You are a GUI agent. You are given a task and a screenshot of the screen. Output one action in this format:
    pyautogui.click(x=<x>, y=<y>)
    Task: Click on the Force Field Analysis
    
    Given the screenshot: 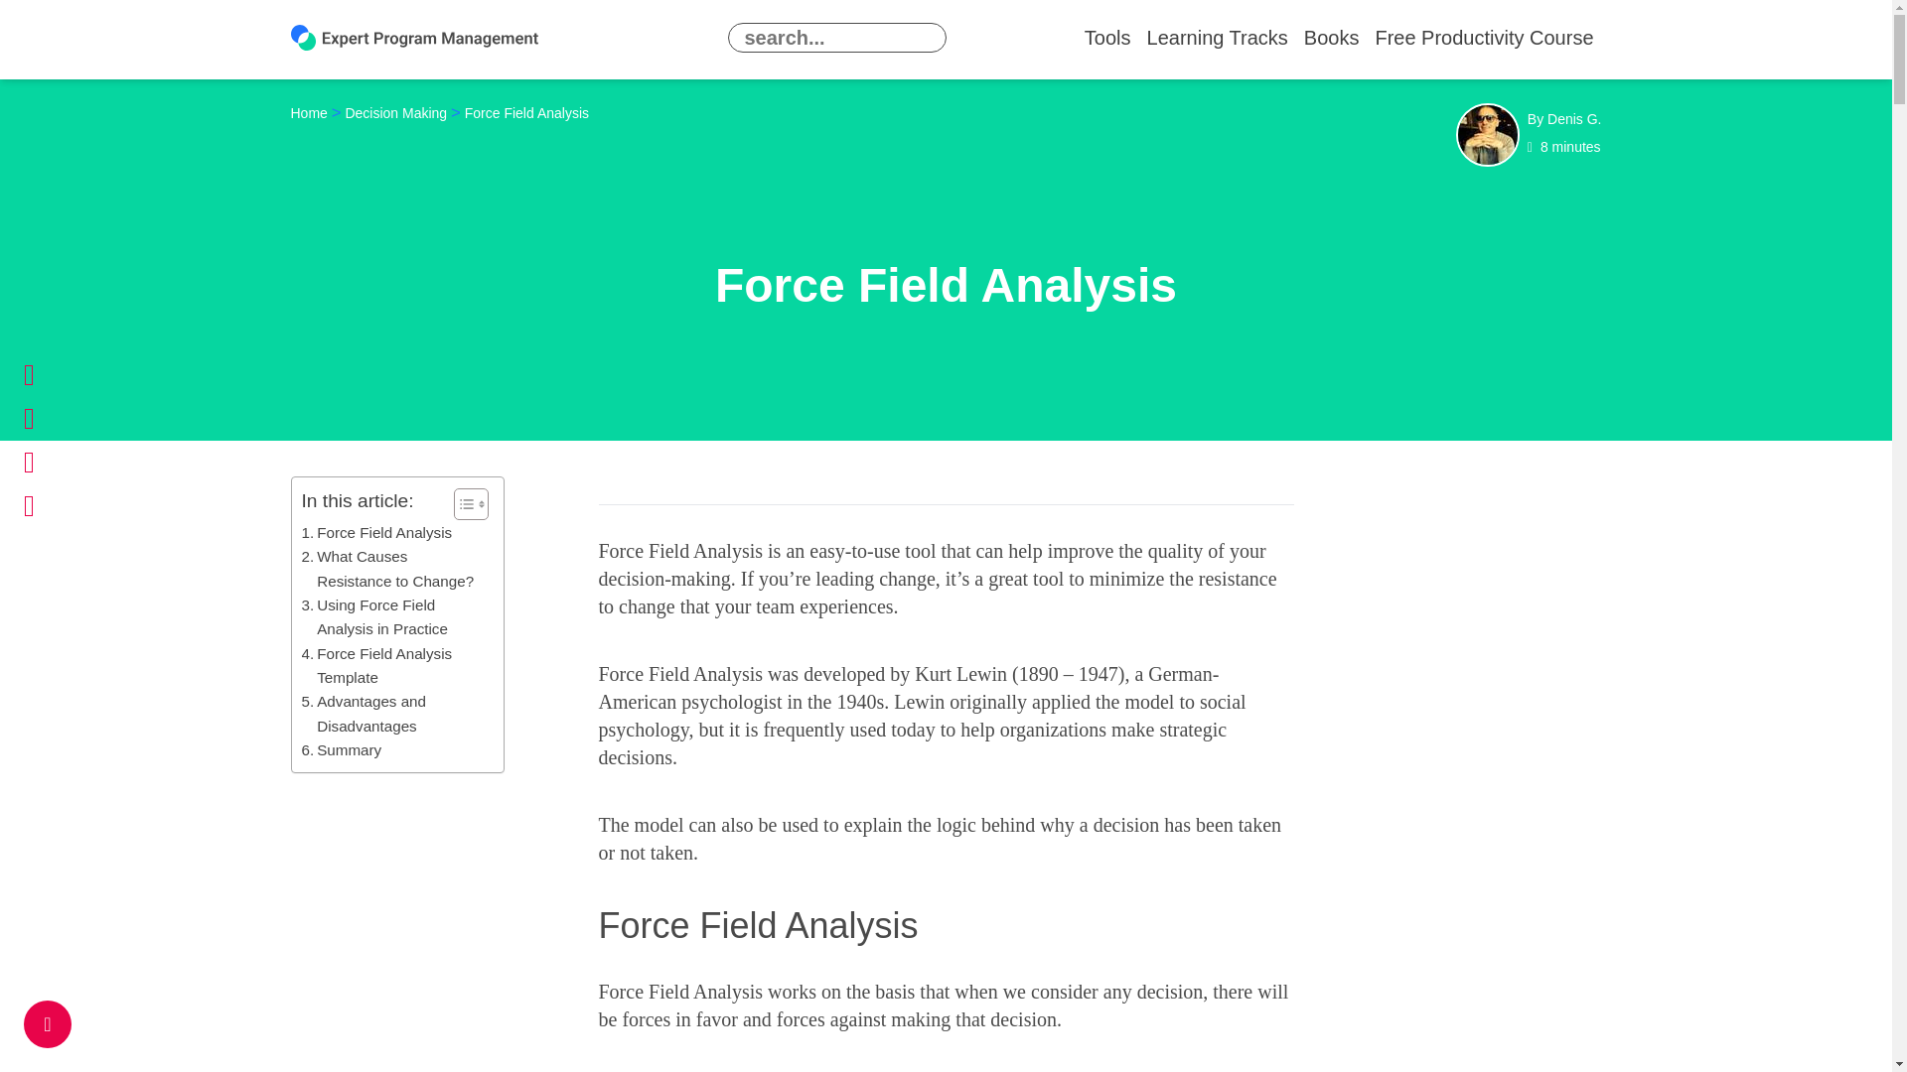 What is the action you would take?
    pyautogui.click(x=377, y=532)
    